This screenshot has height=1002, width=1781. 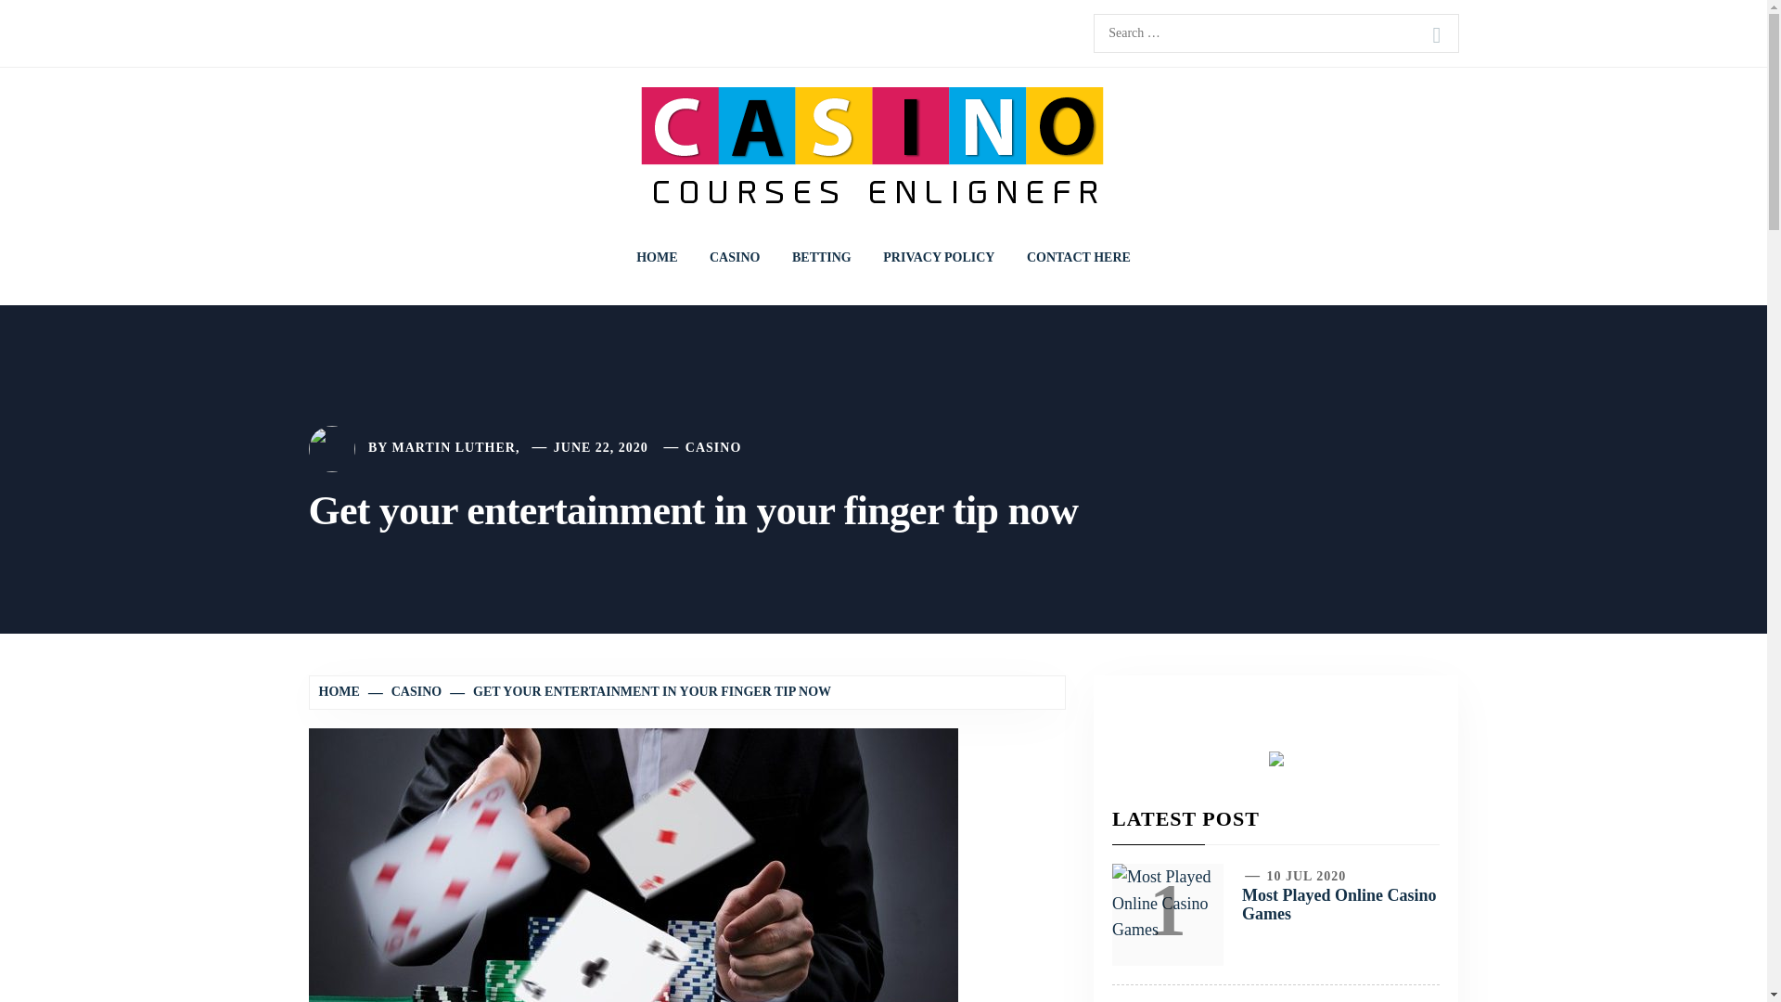 What do you see at coordinates (341, 690) in the screenshot?
I see `HOME` at bounding box center [341, 690].